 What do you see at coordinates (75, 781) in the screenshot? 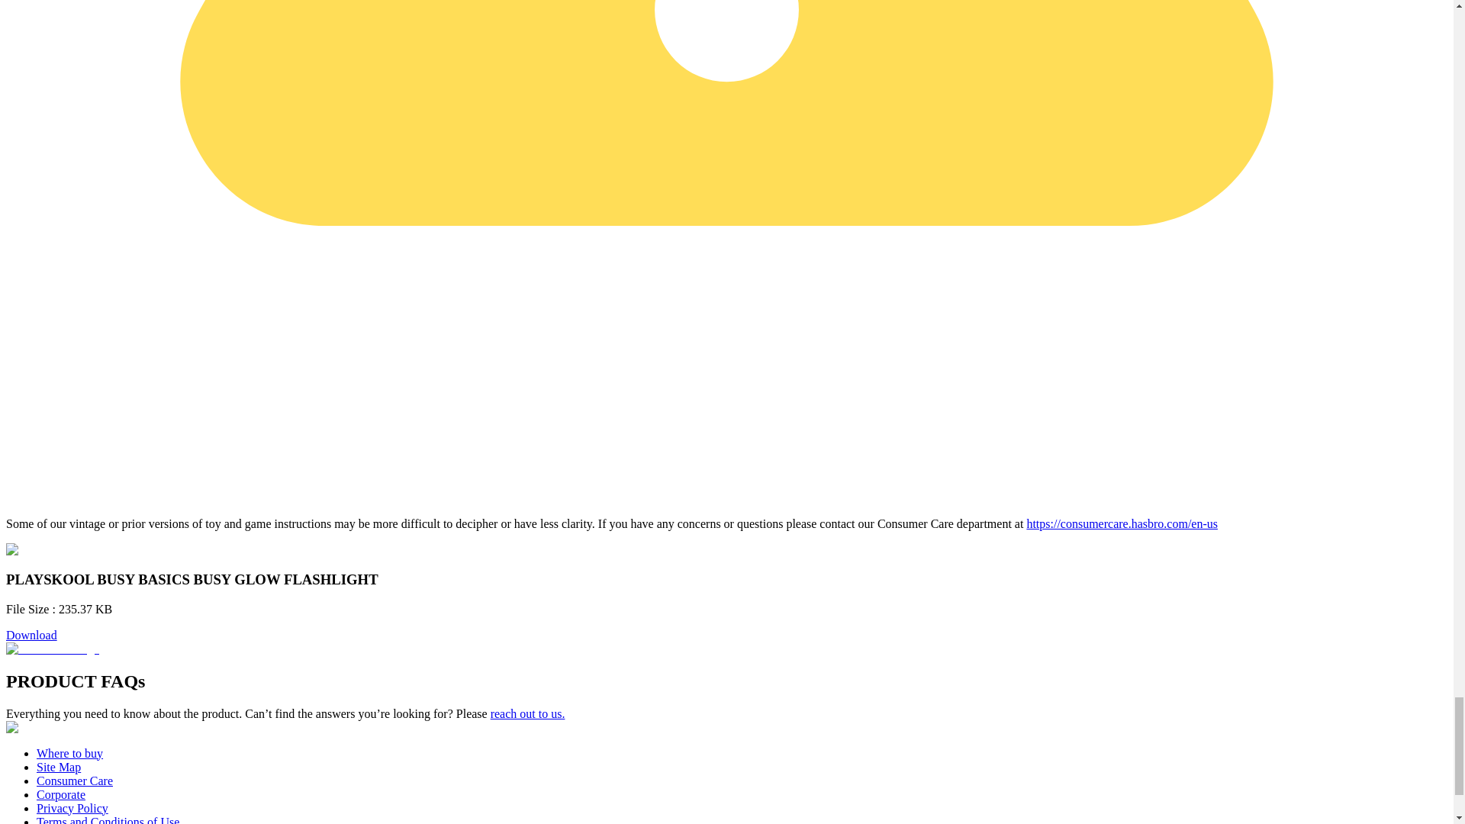
I see `Consumer Care` at bounding box center [75, 781].